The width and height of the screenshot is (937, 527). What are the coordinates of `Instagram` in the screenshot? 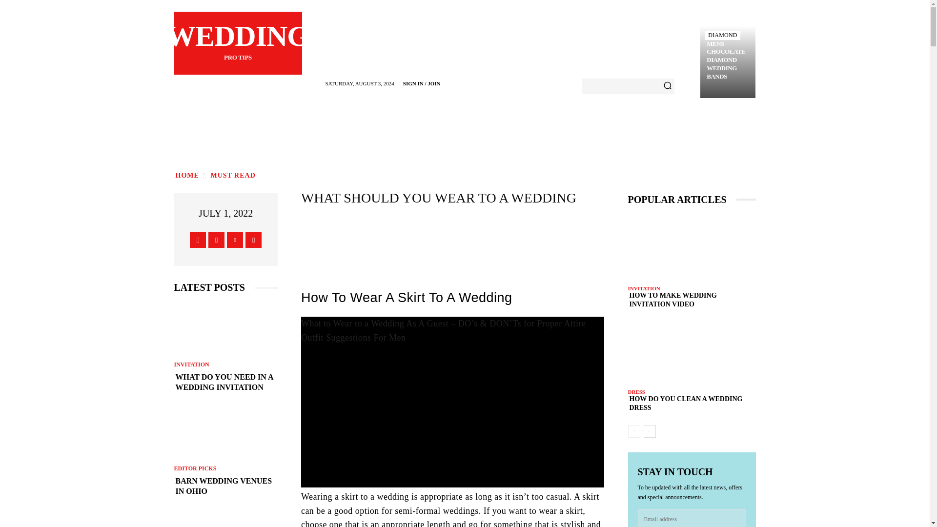 It's located at (216, 239).